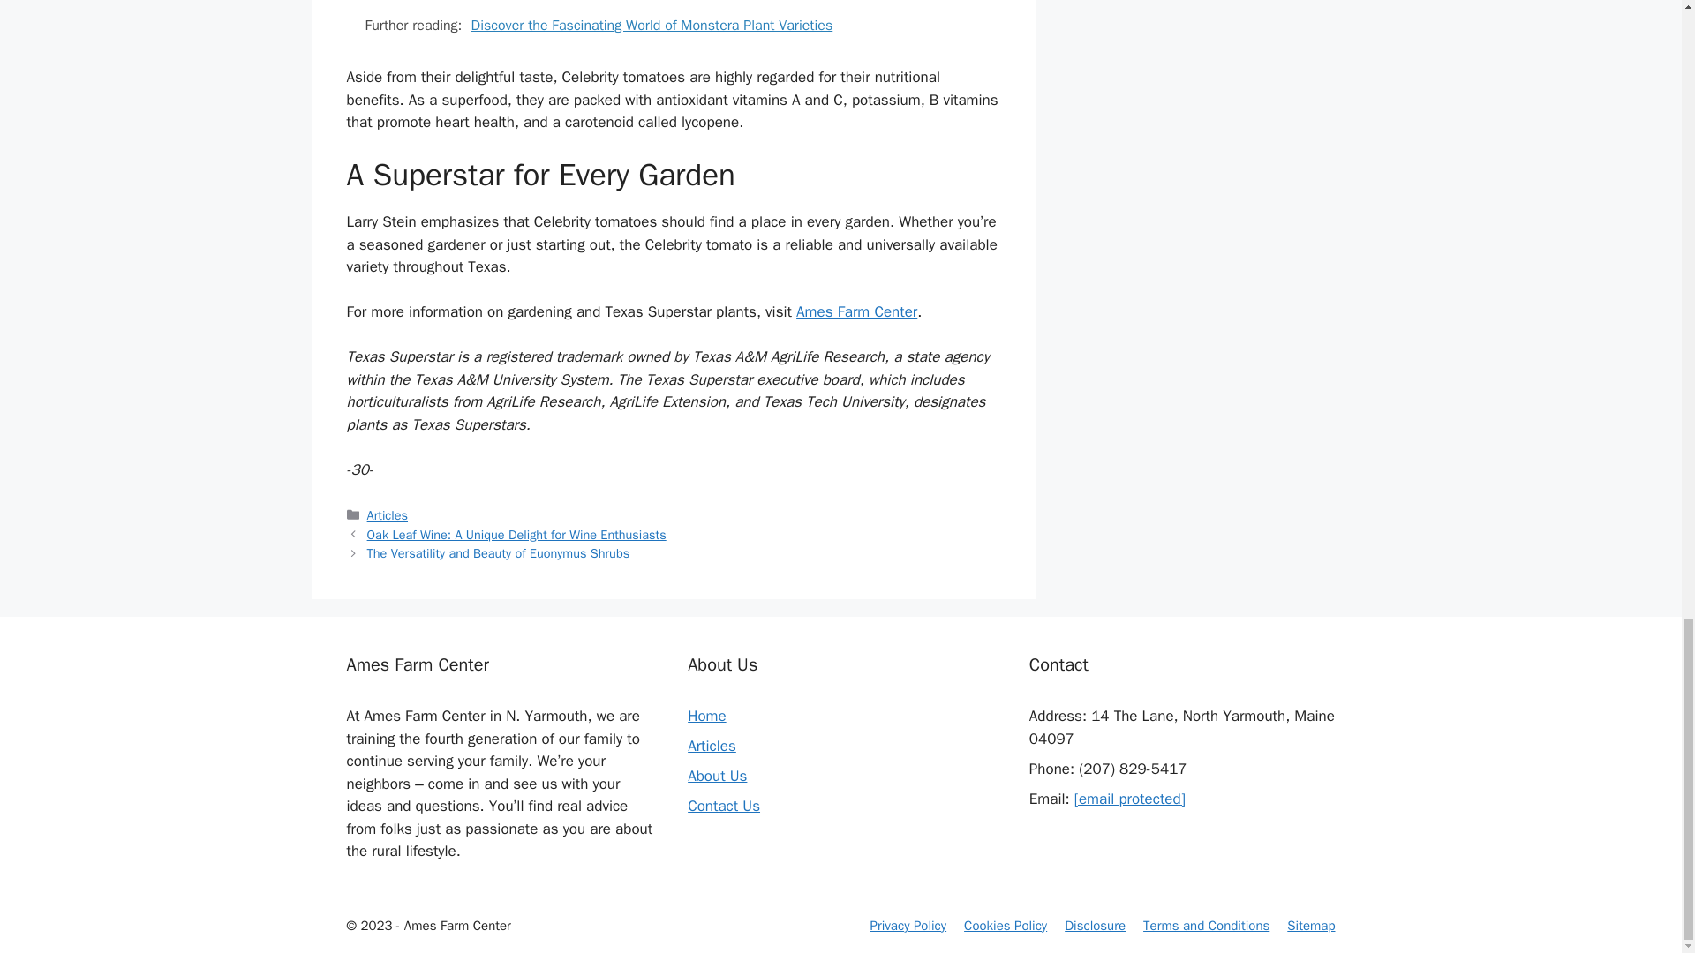 The height and width of the screenshot is (953, 1695). Describe the element at coordinates (717, 776) in the screenshot. I see `About Us` at that location.